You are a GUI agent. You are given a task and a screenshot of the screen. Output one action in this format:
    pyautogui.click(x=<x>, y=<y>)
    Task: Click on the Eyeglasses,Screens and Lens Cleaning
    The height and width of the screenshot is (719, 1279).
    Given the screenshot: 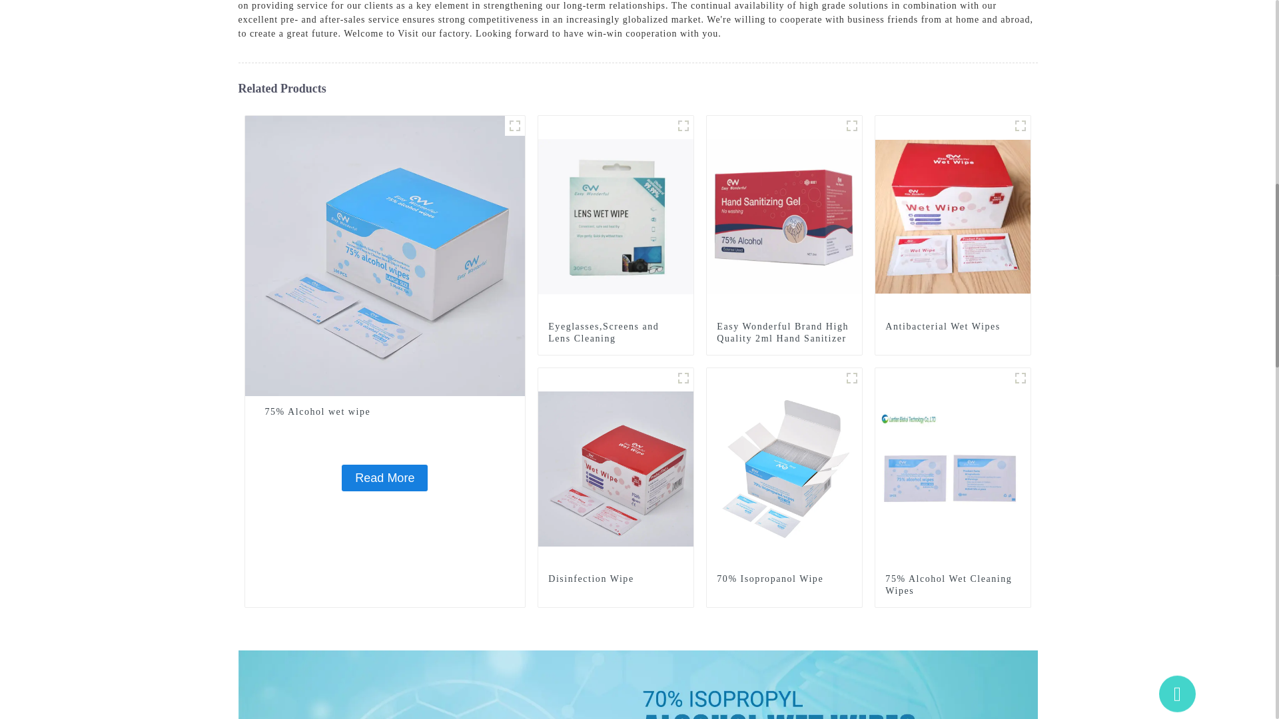 What is the action you would take?
    pyautogui.click(x=616, y=333)
    